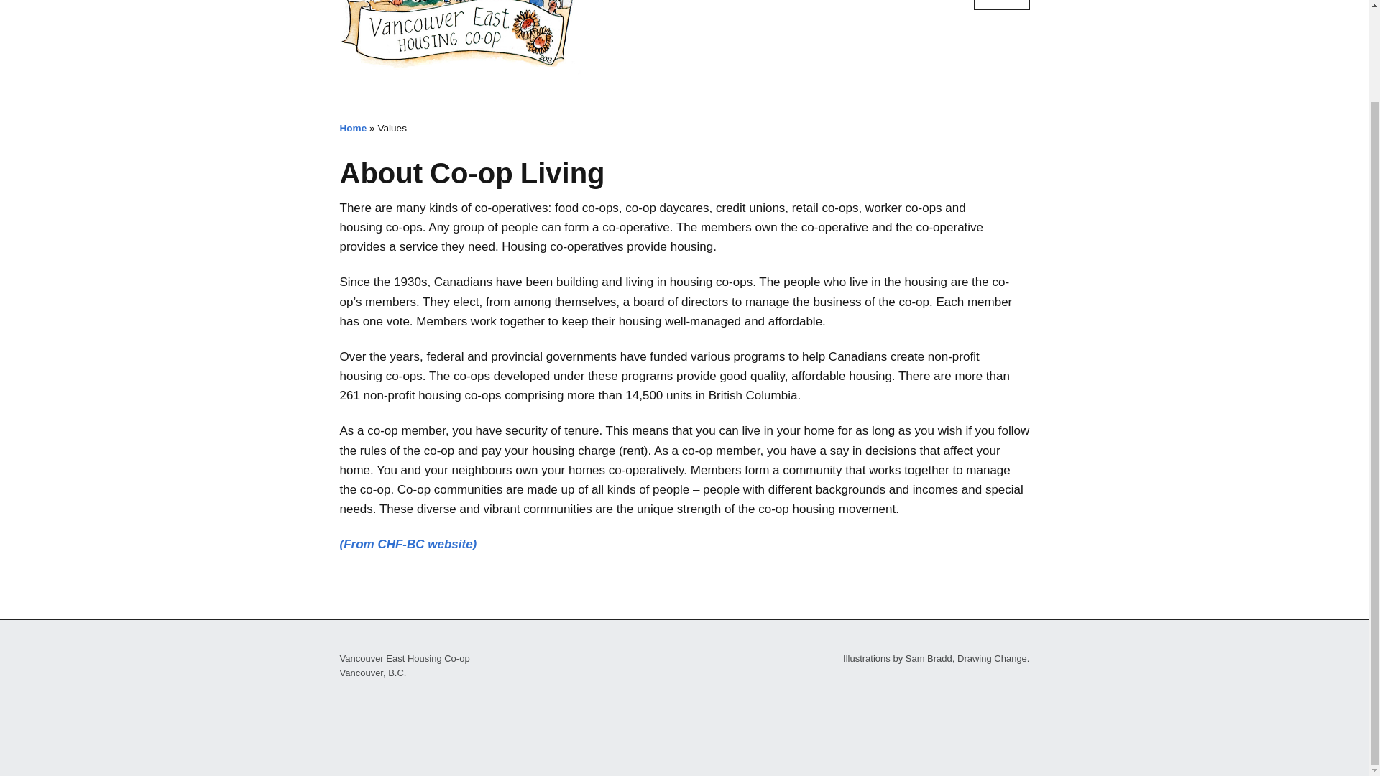 This screenshot has height=776, width=1380. Describe the element at coordinates (353, 128) in the screenshot. I see `Home` at that location.